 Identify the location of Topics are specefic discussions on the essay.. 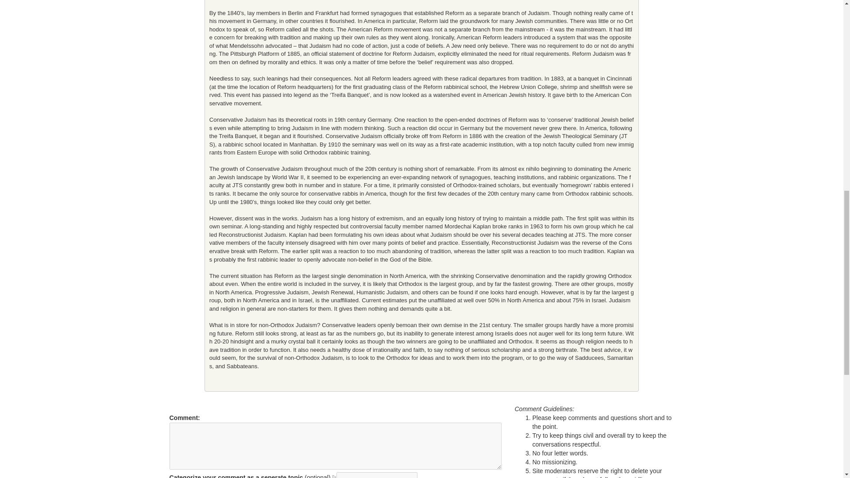
(334, 476).